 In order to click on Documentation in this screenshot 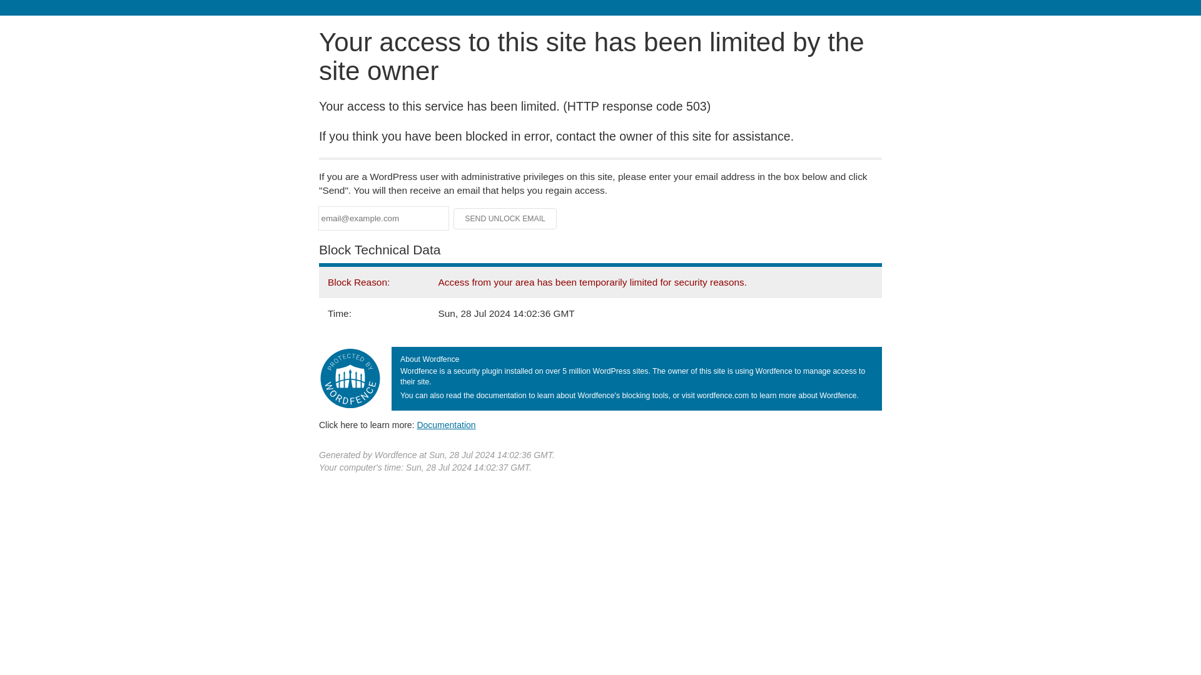, I will do `click(446, 424)`.